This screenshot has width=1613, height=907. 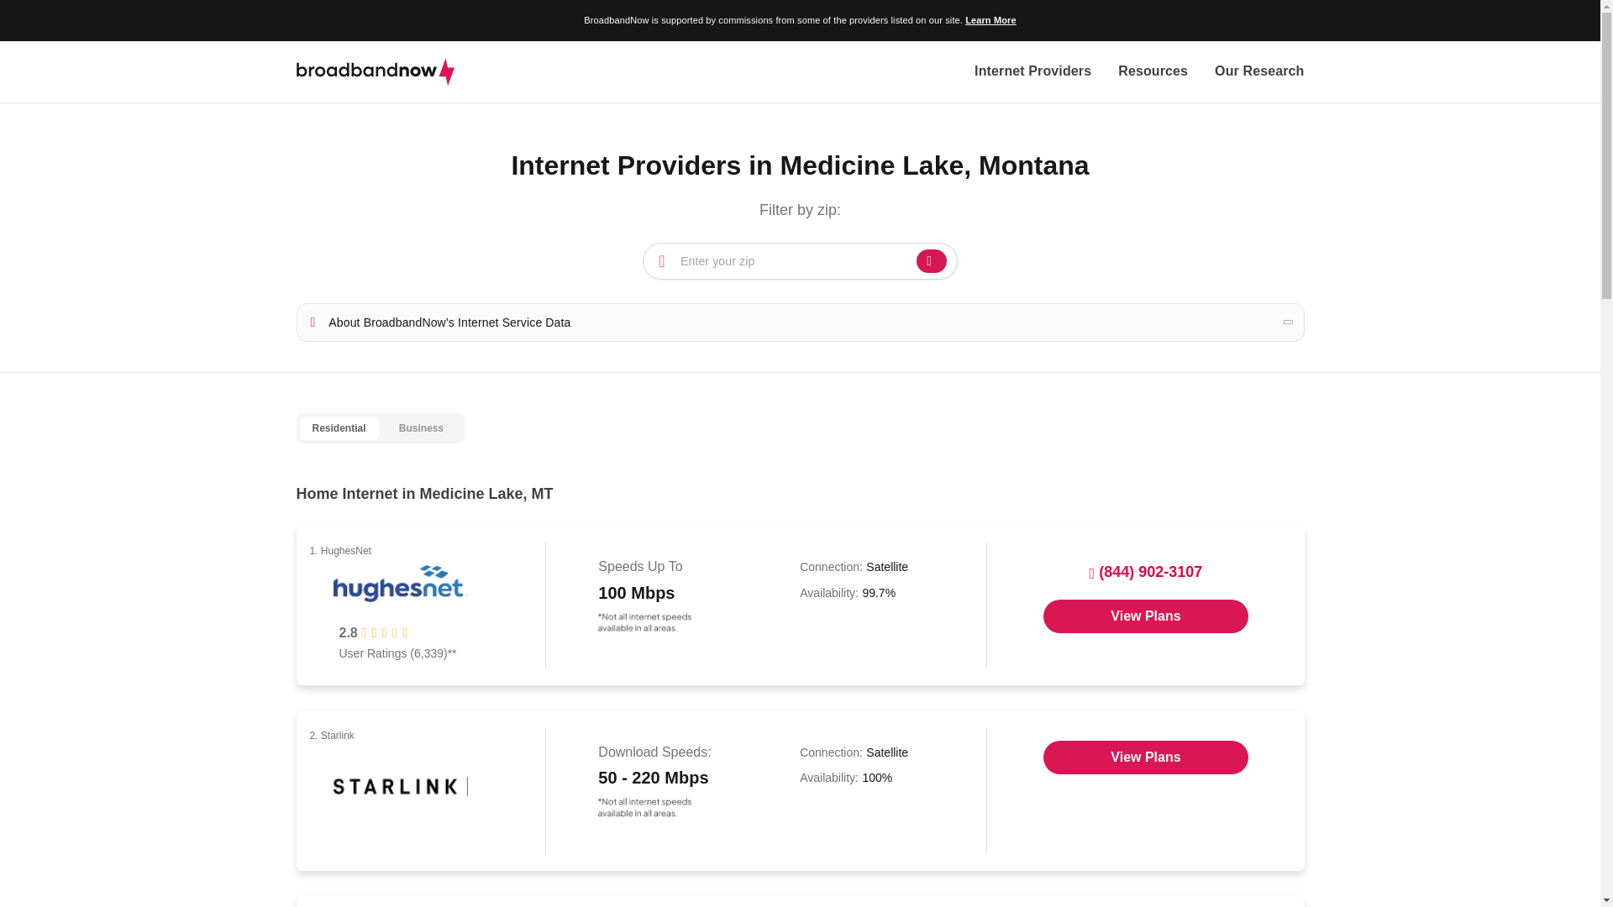 What do you see at coordinates (1258, 72) in the screenshot?
I see `Our Research` at bounding box center [1258, 72].